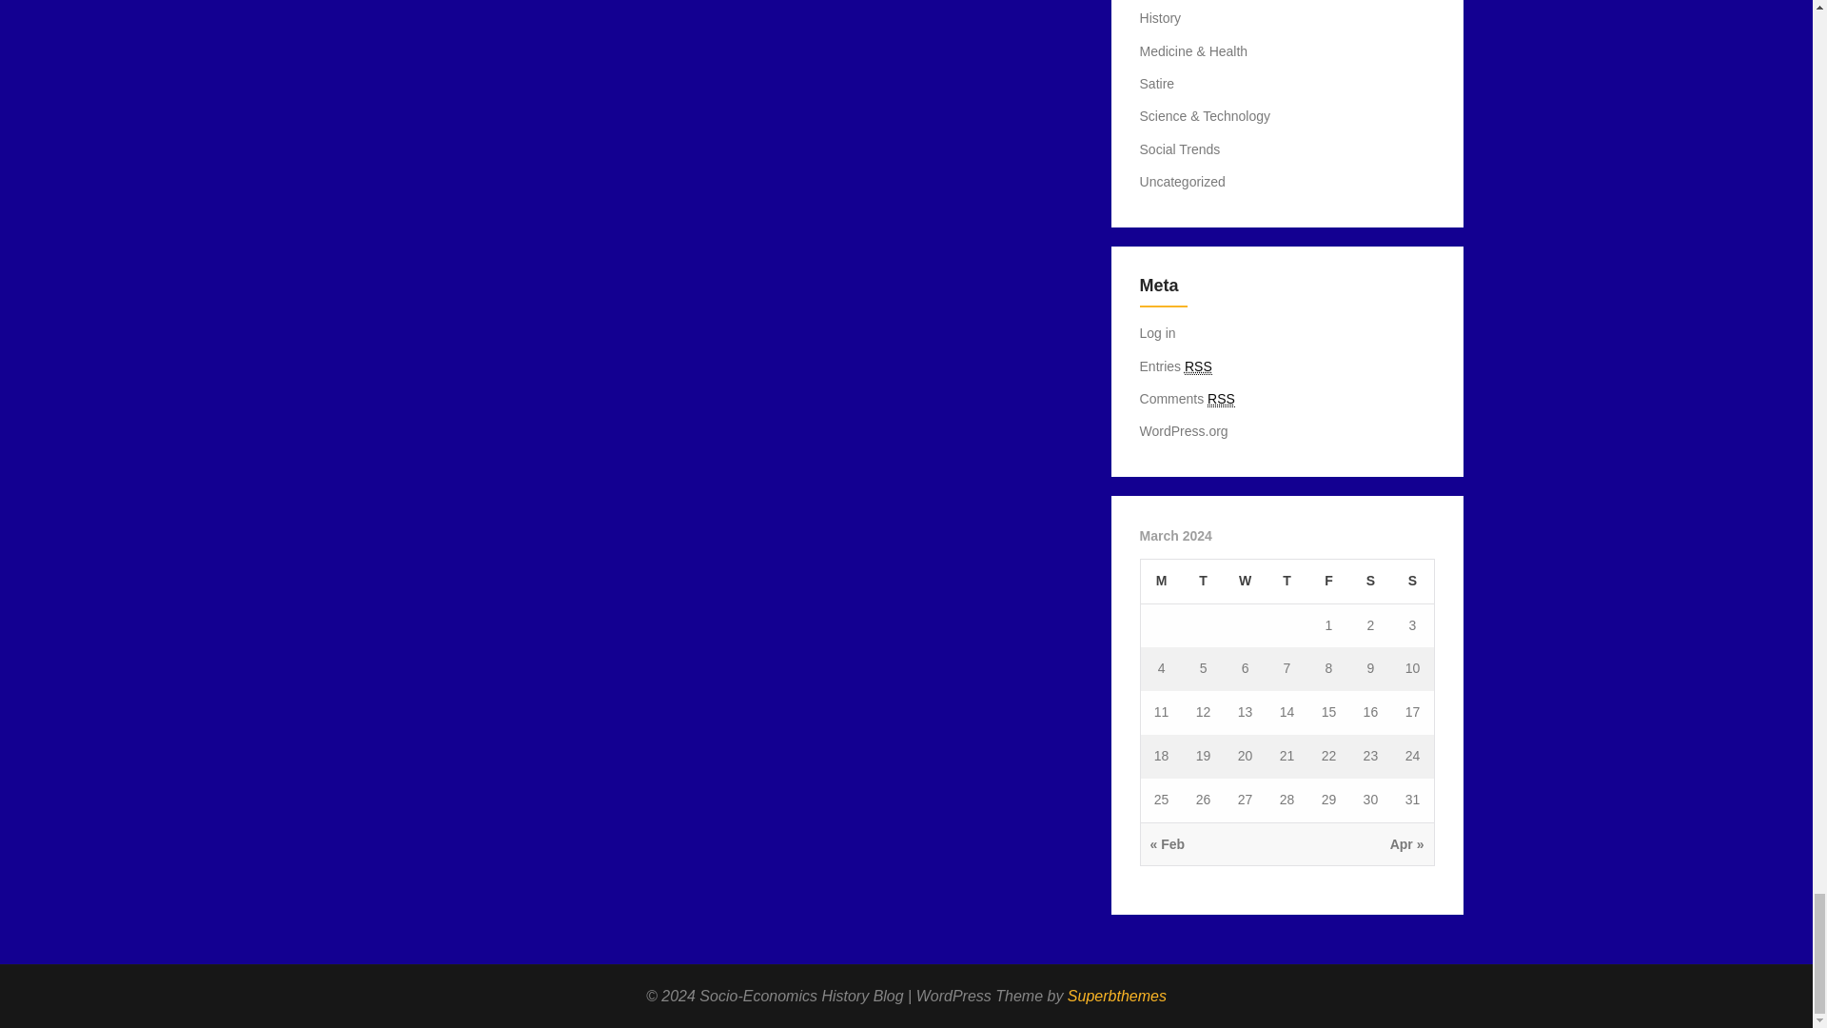 The height and width of the screenshot is (1028, 1827). I want to click on Sunday, so click(1412, 581).